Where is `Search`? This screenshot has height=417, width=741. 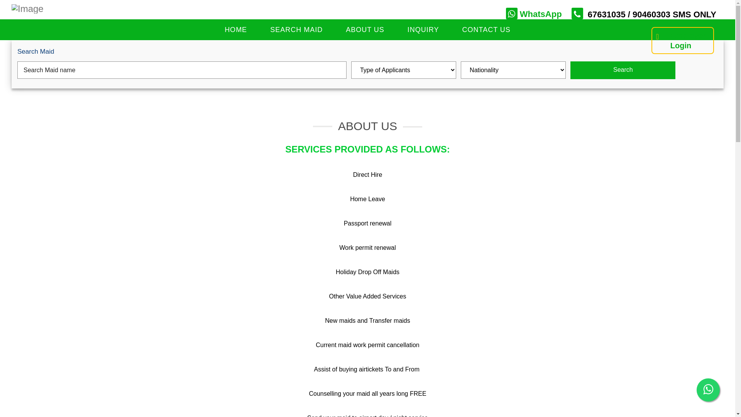
Search is located at coordinates (623, 70).